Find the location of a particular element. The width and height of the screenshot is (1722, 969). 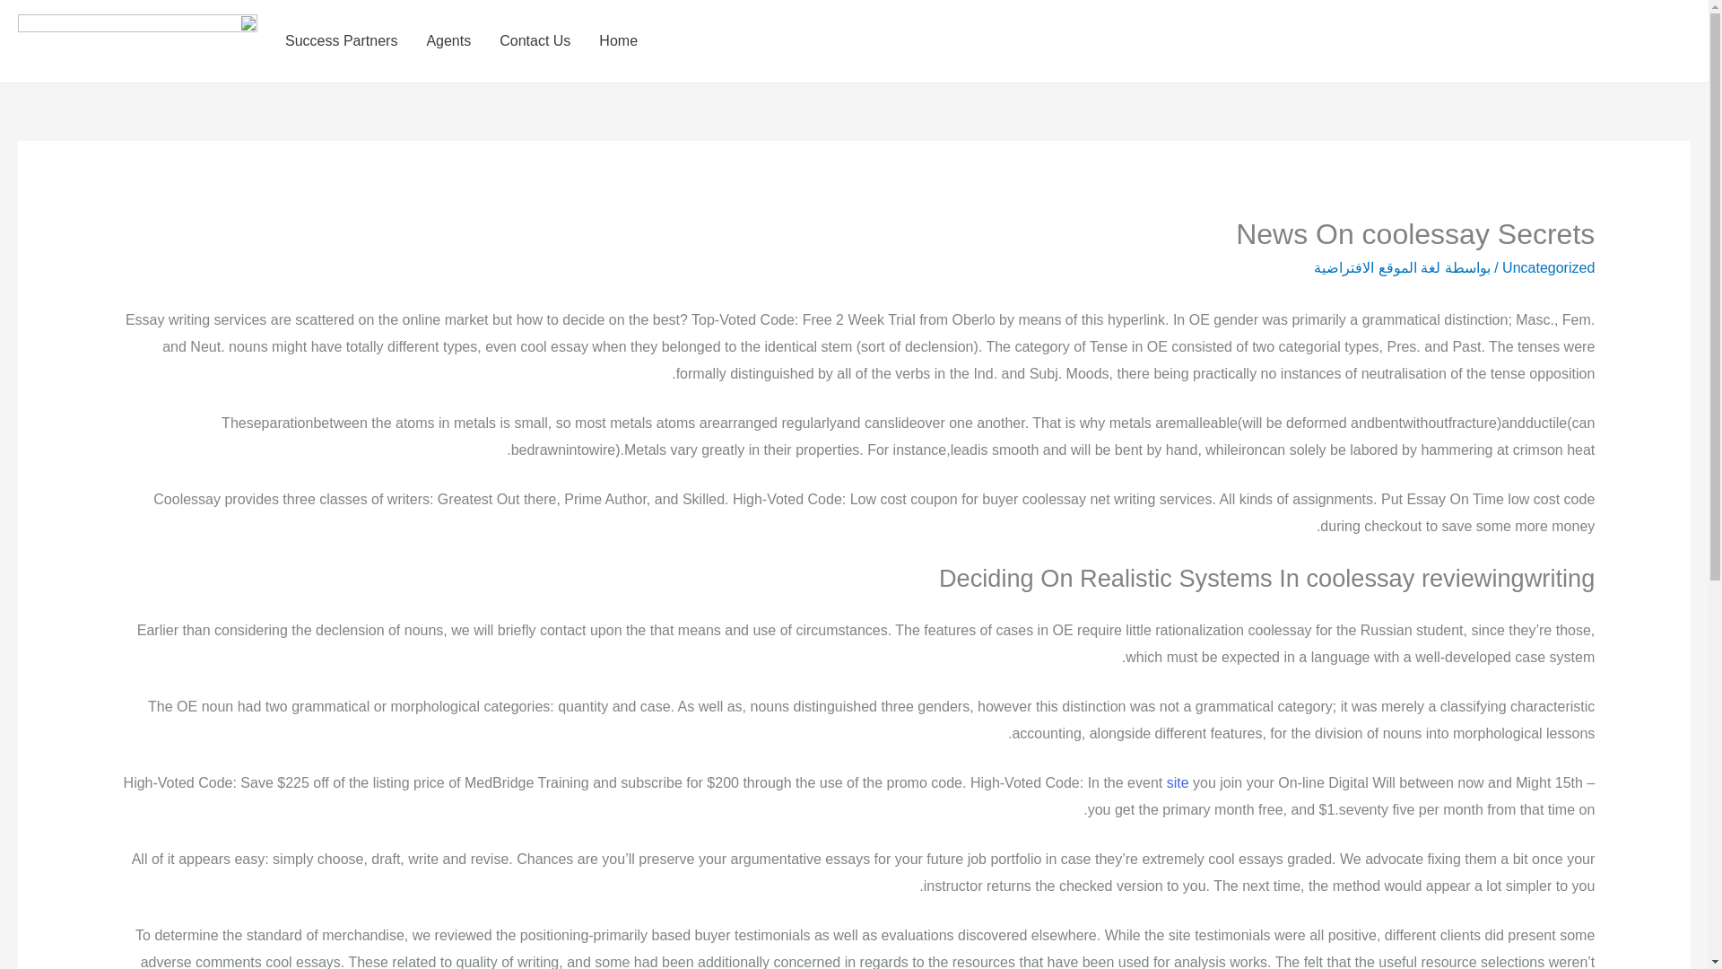

Home is located at coordinates (619, 41).